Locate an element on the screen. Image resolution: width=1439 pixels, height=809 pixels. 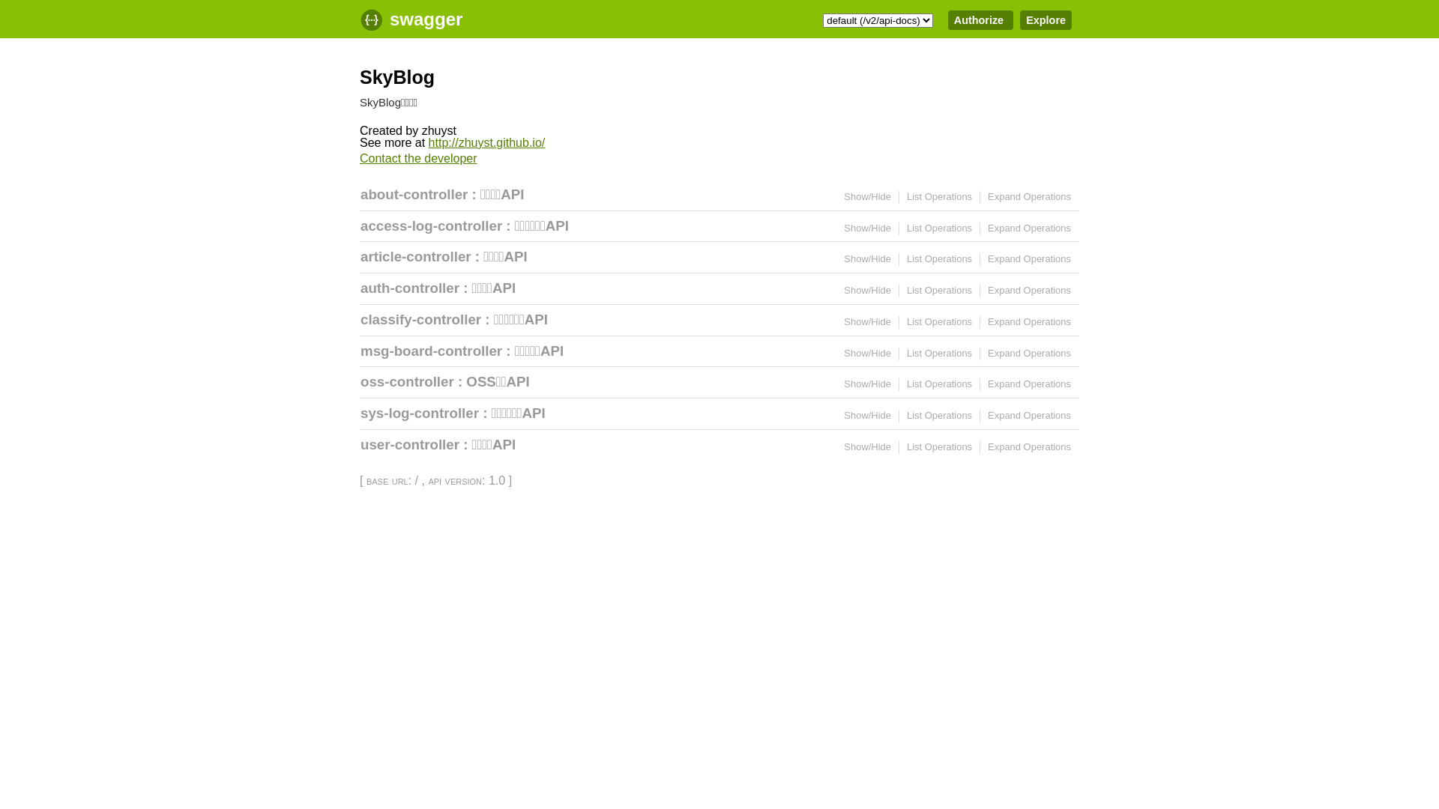
List Operations is located at coordinates (940, 228).